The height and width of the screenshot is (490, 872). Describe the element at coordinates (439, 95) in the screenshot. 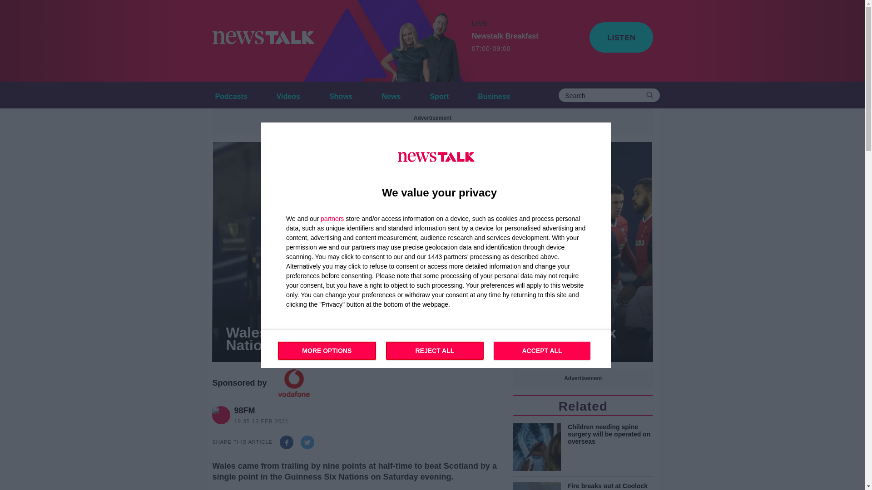

I see `Sport` at that location.